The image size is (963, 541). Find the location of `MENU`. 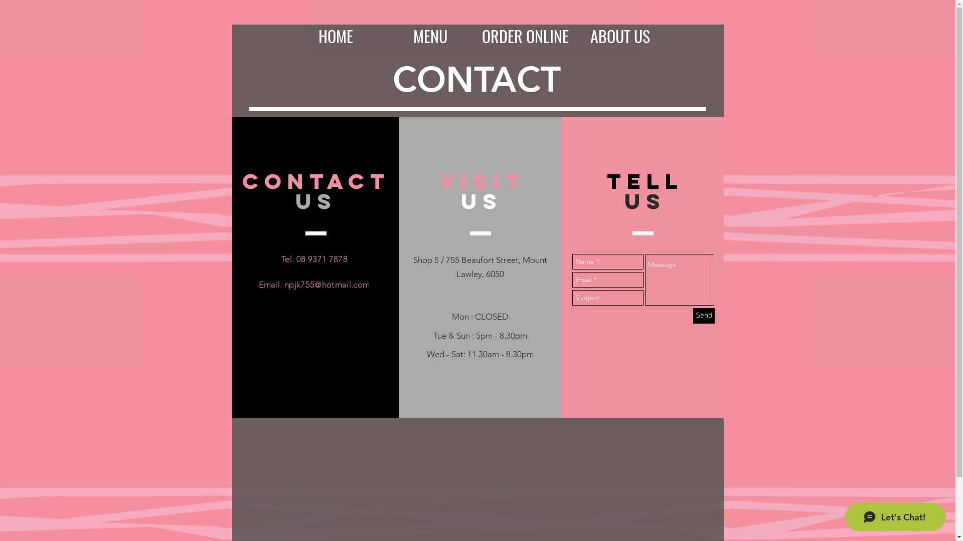

MENU is located at coordinates (430, 31).